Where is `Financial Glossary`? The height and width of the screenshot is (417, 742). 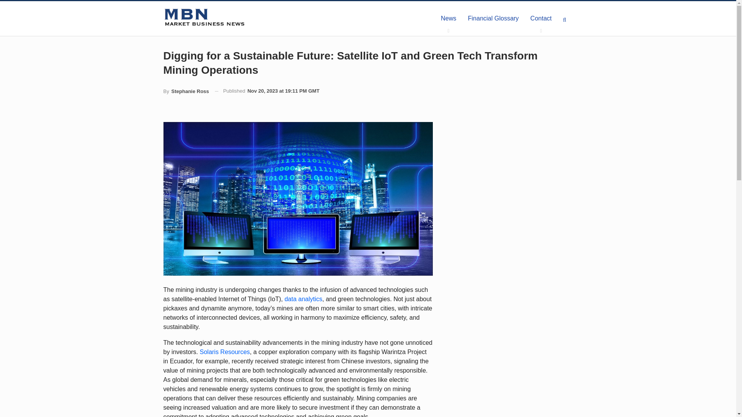
Financial Glossary is located at coordinates (493, 19).